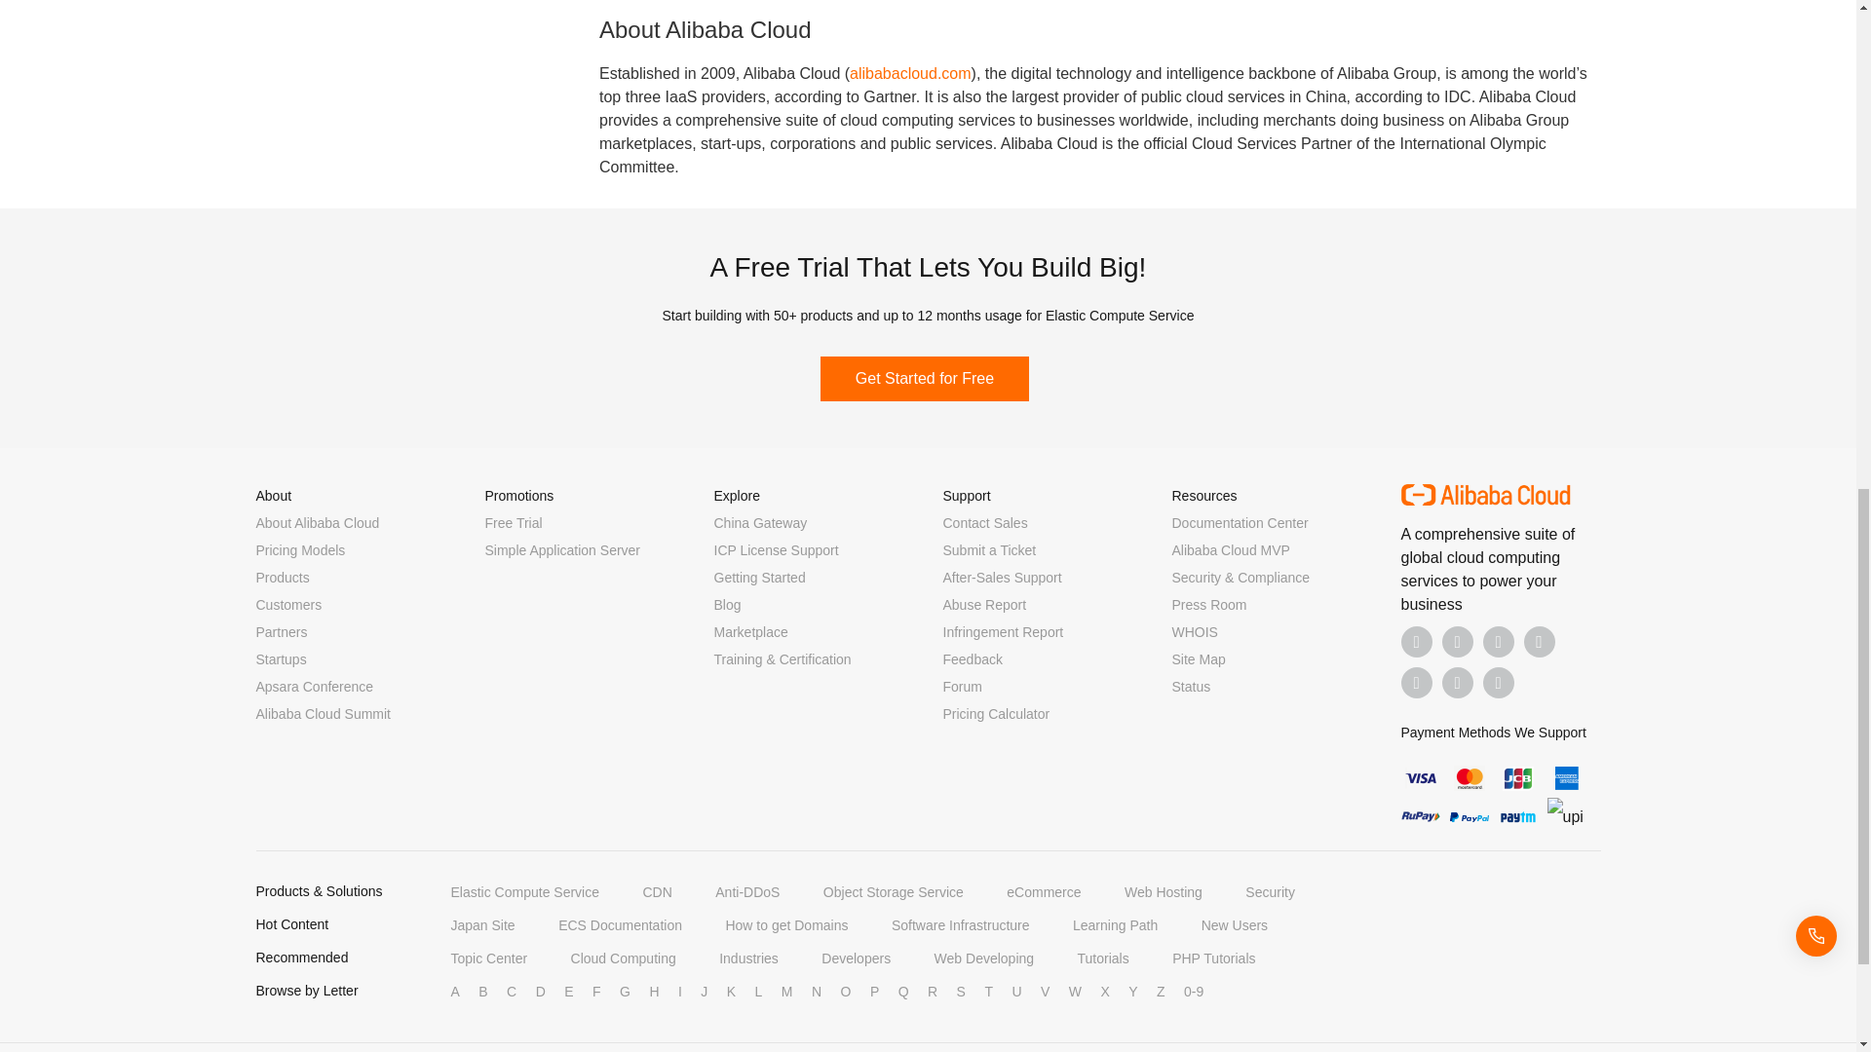  I want to click on YouTube, so click(1540, 641).